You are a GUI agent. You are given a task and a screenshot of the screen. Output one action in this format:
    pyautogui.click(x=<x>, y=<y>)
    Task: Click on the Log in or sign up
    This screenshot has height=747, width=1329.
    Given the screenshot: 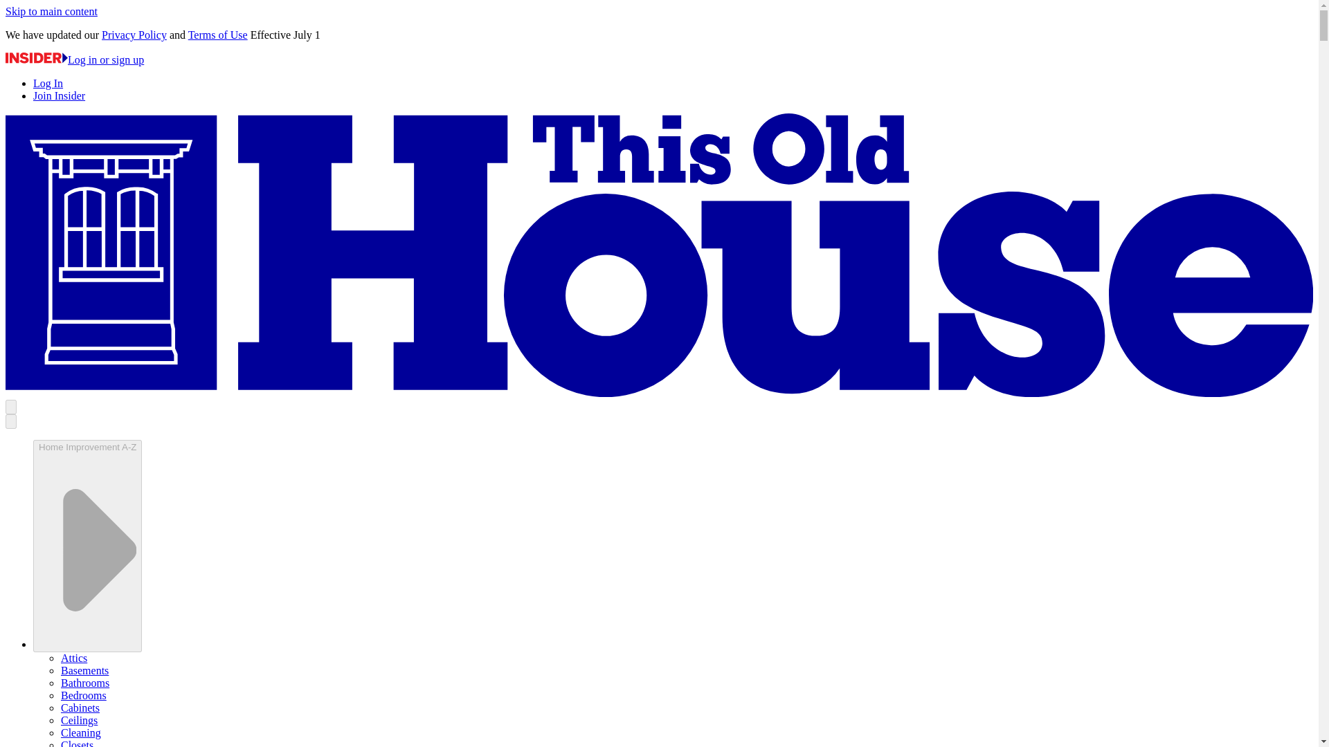 What is the action you would take?
    pyautogui.click(x=74, y=59)
    